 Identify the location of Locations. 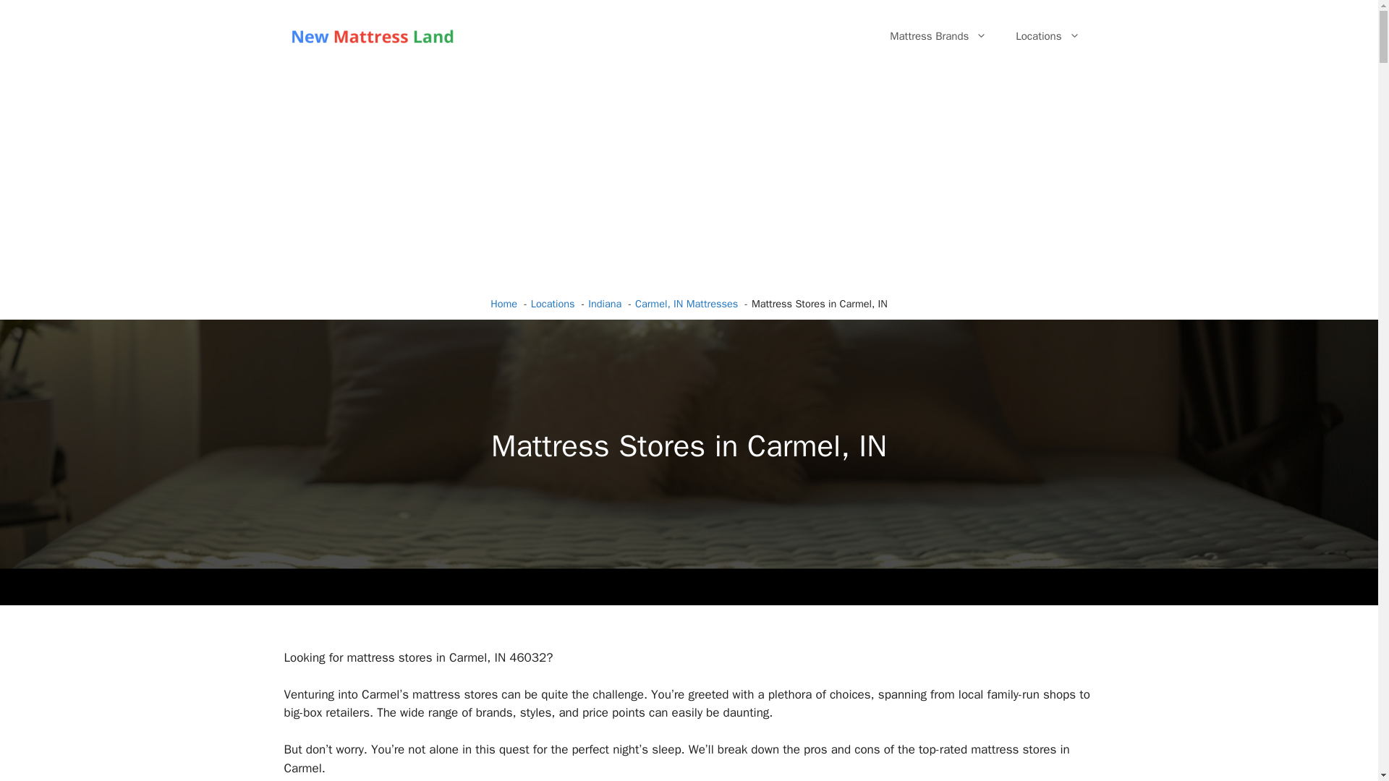
(1048, 36).